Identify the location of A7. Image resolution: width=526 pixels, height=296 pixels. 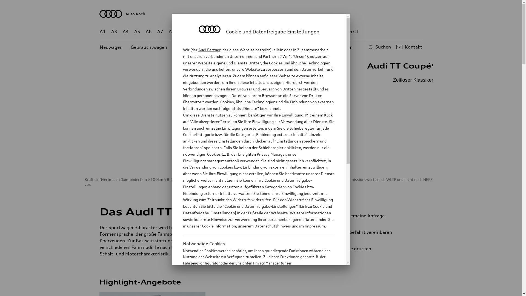
(160, 32).